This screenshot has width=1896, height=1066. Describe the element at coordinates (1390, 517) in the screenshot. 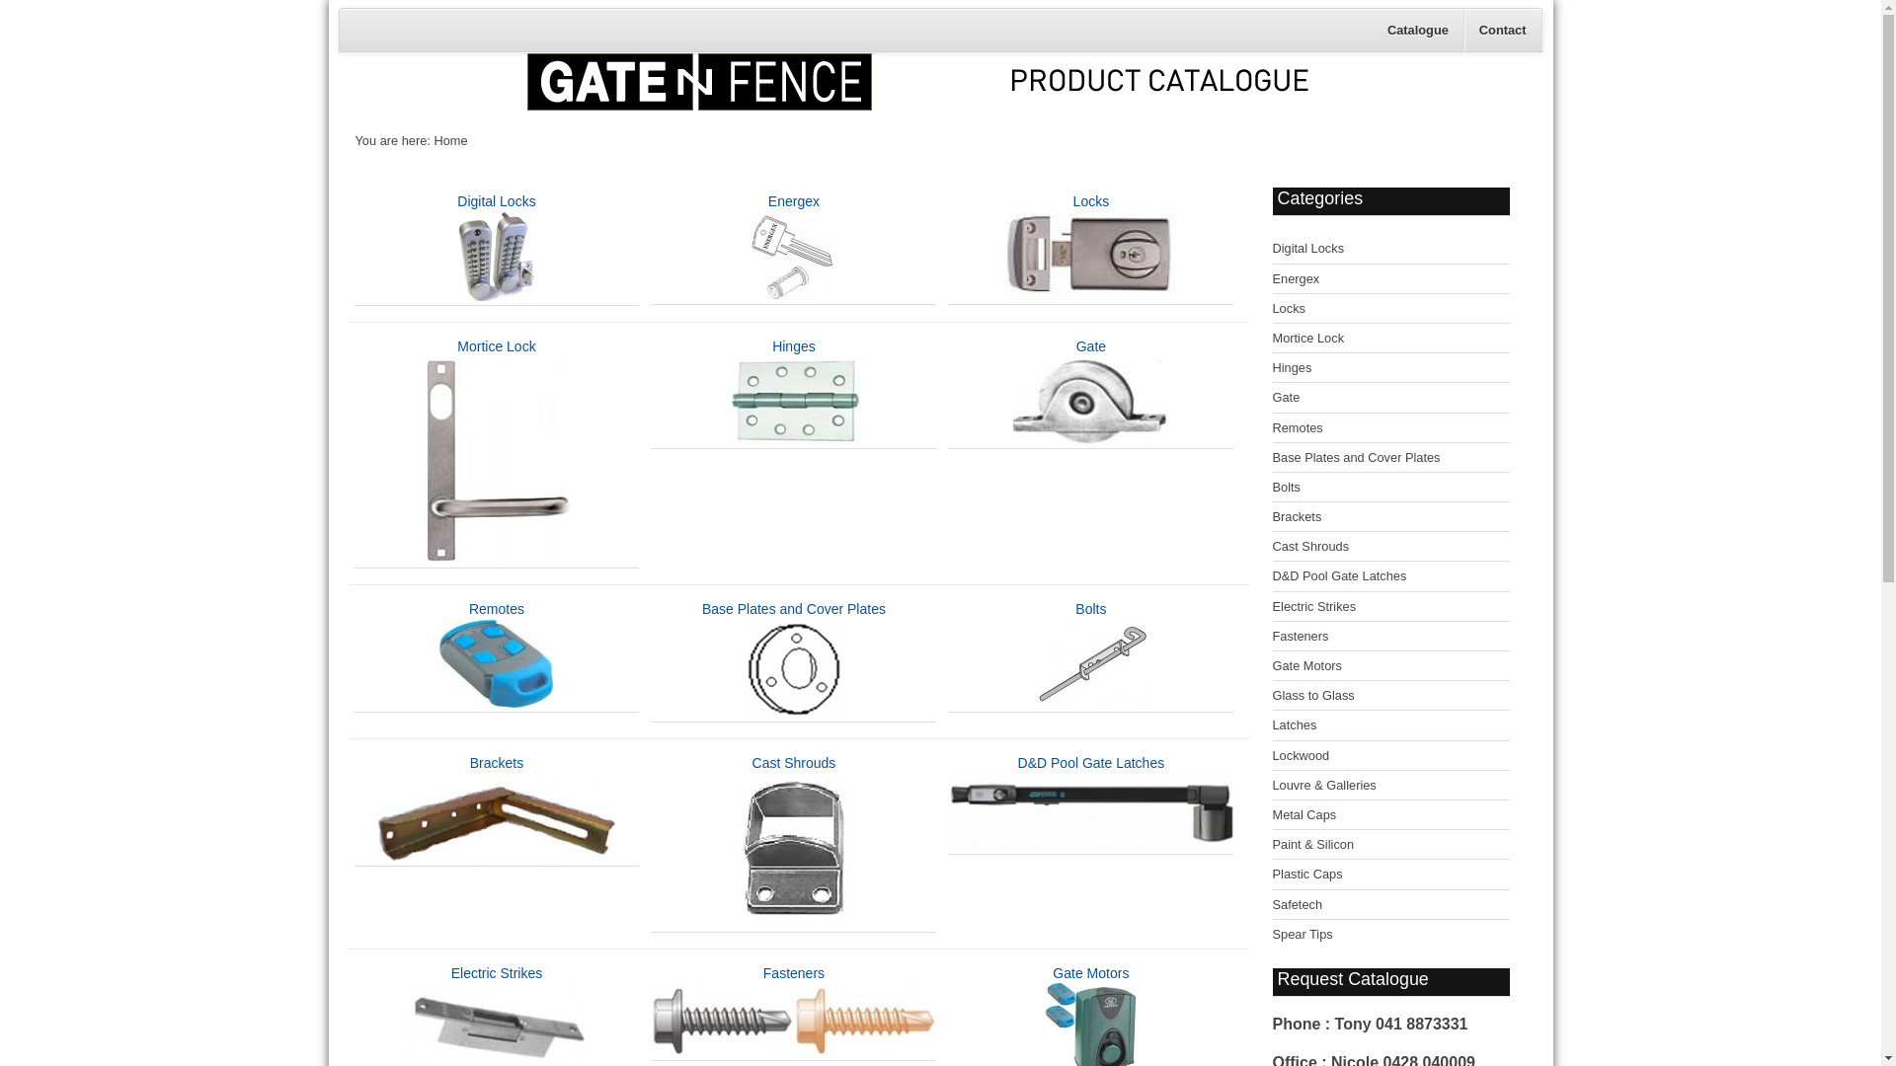

I see `Brackets` at that location.